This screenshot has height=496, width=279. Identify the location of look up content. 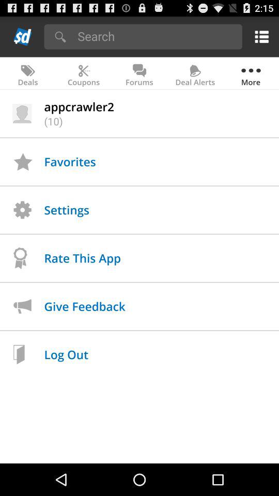
(156, 36).